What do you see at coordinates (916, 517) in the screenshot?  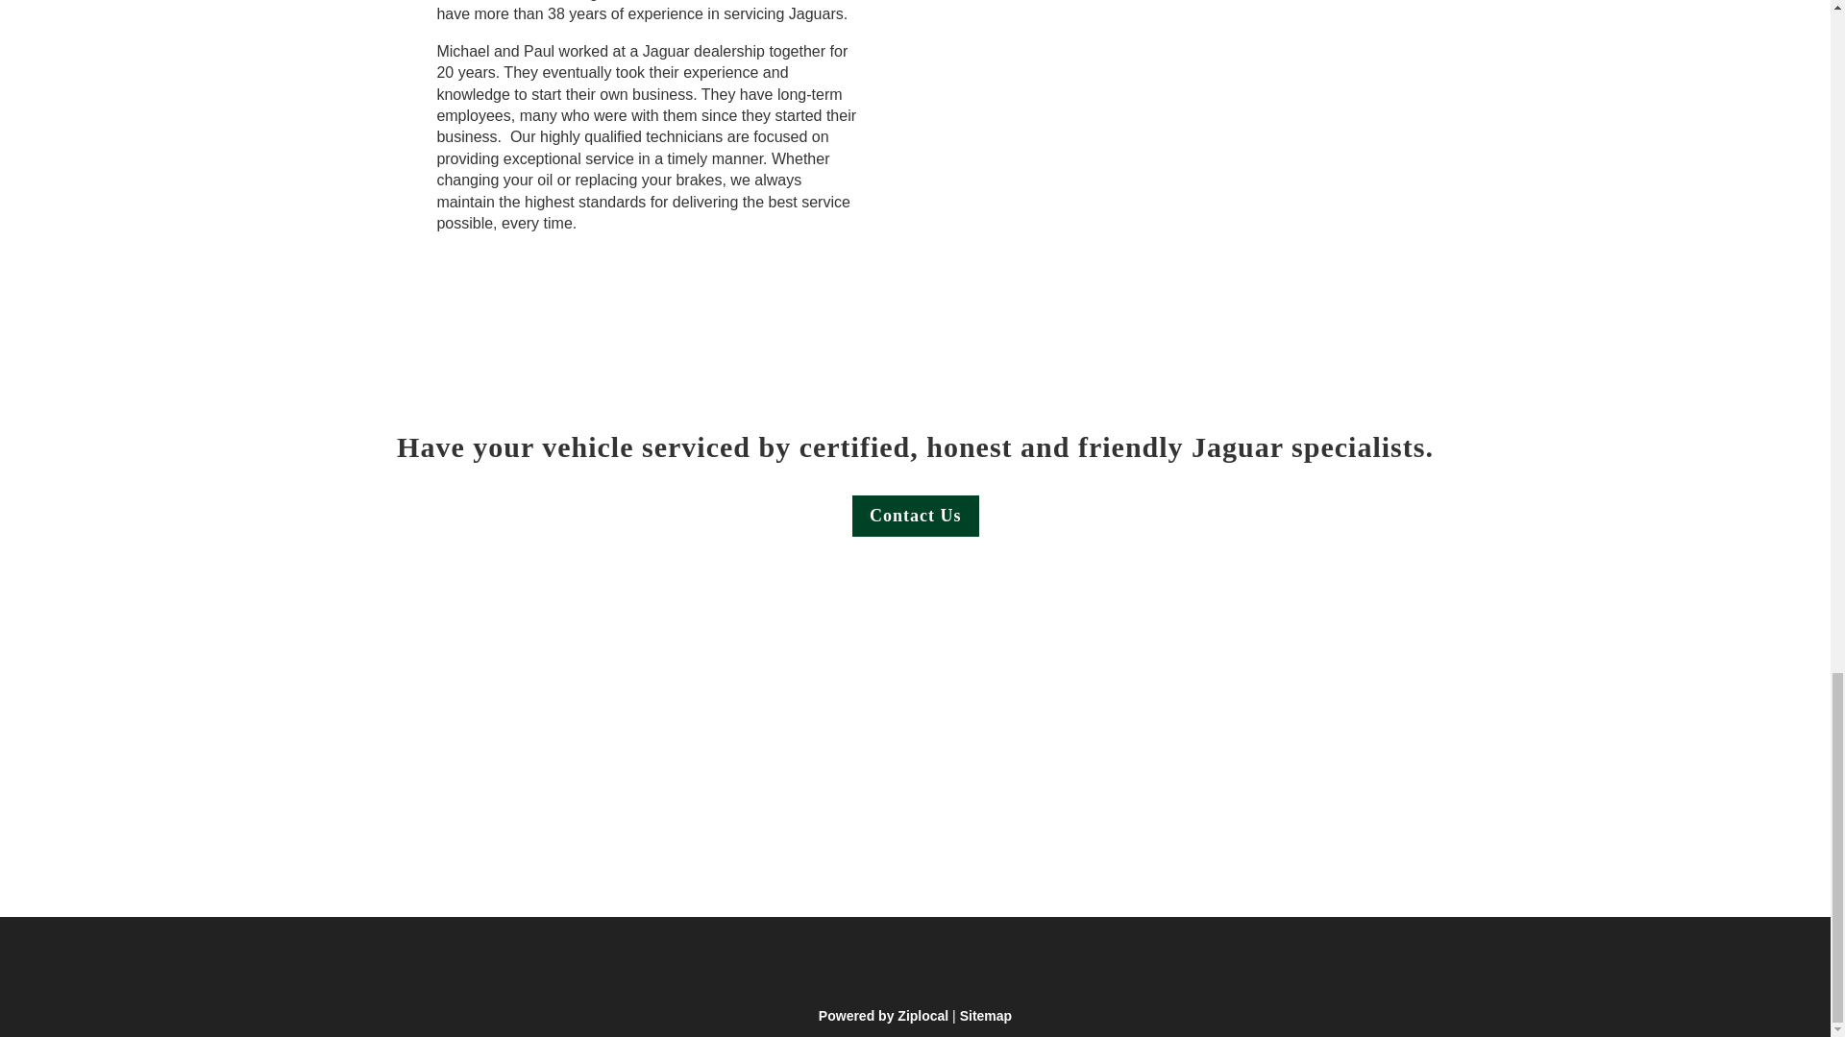 I see `Contact Us` at bounding box center [916, 517].